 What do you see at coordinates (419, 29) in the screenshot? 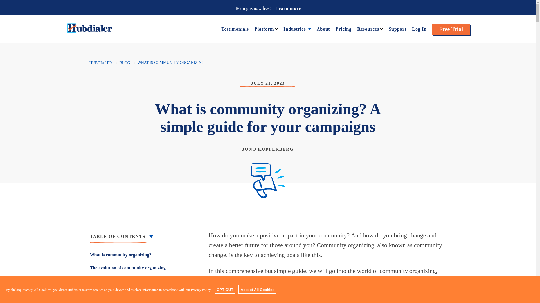
I see `Log In` at bounding box center [419, 29].